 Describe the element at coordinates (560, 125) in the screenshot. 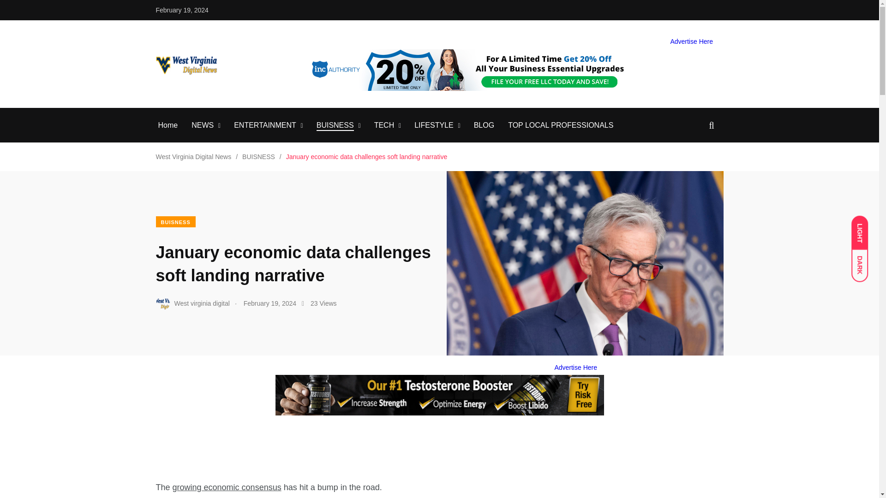

I see `TOP LOCAL PROFESSIONALS` at that location.